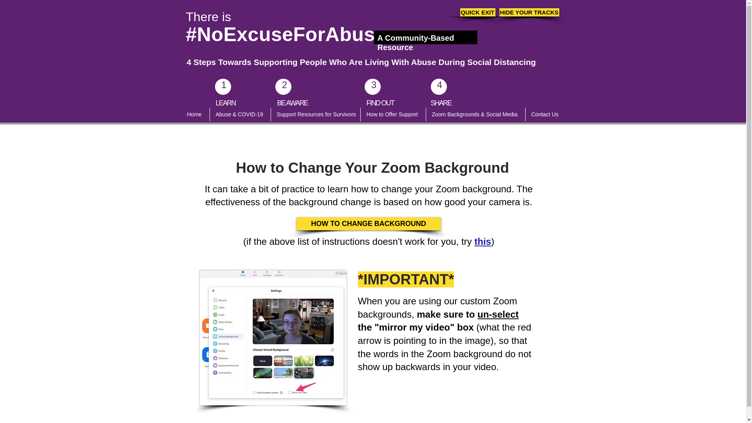 Image resolution: width=752 pixels, height=423 pixels. What do you see at coordinates (529, 12) in the screenshot?
I see `HIDE YOUR TRACKS` at bounding box center [529, 12].